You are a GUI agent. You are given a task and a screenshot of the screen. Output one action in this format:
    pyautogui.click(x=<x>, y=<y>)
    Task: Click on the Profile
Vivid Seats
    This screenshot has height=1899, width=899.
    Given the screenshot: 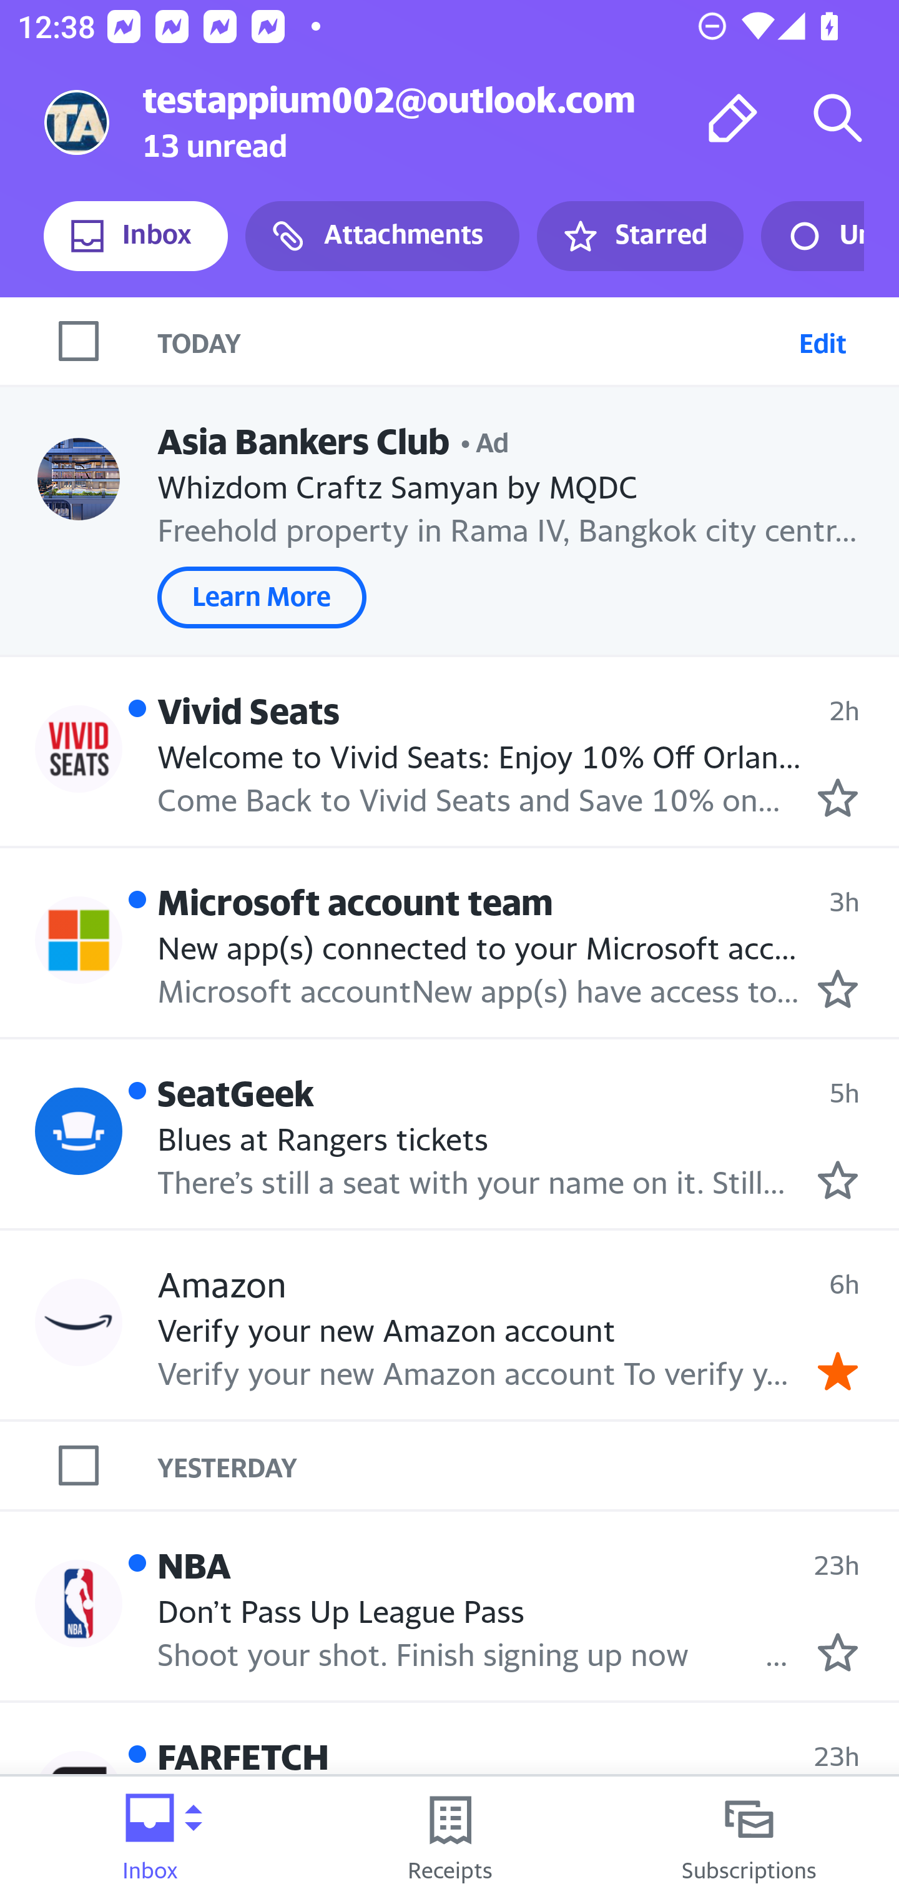 What is the action you would take?
    pyautogui.click(x=79, y=748)
    